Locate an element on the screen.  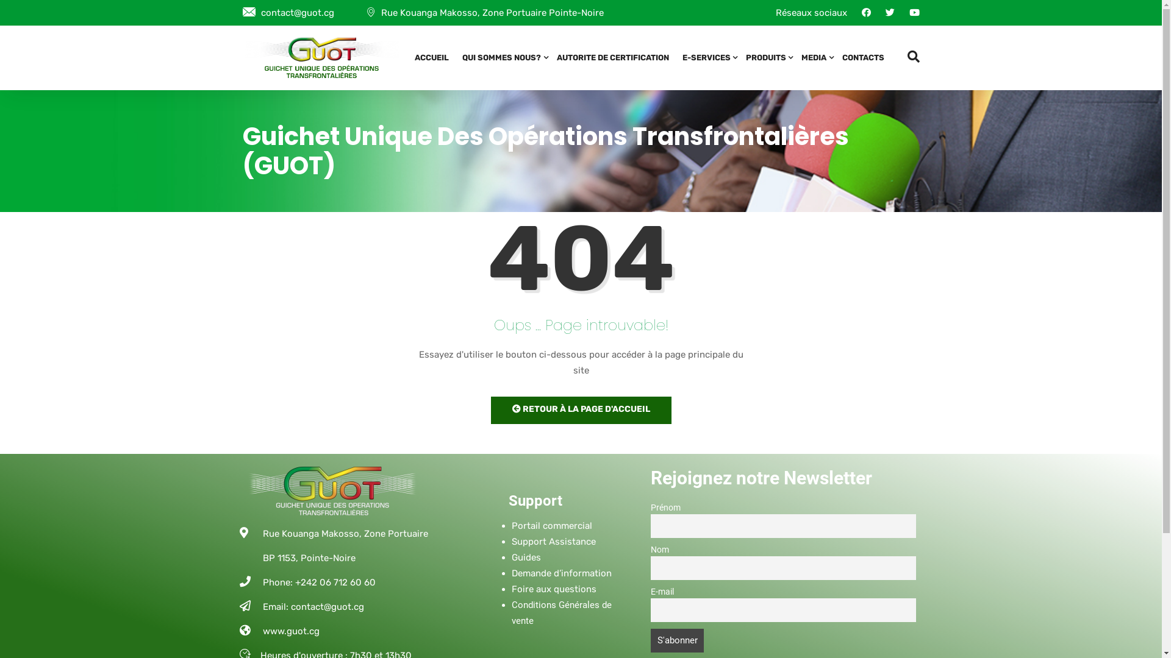
Support Assistance is located at coordinates (553, 542).